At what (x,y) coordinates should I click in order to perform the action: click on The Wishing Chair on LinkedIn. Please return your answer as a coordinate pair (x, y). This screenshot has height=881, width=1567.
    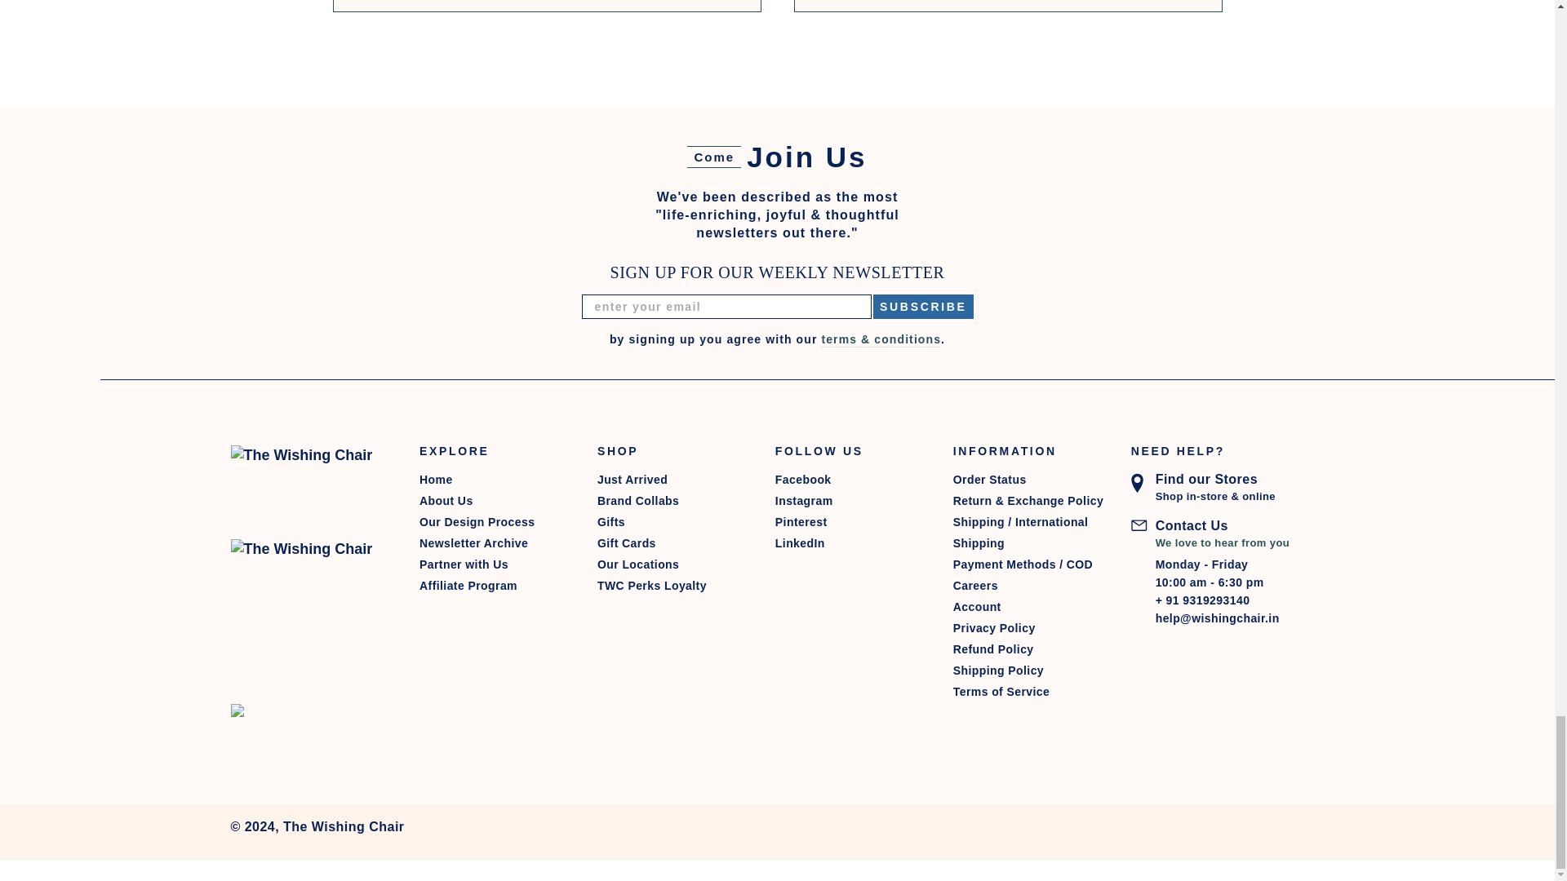
    Looking at the image, I should click on (849, 543).